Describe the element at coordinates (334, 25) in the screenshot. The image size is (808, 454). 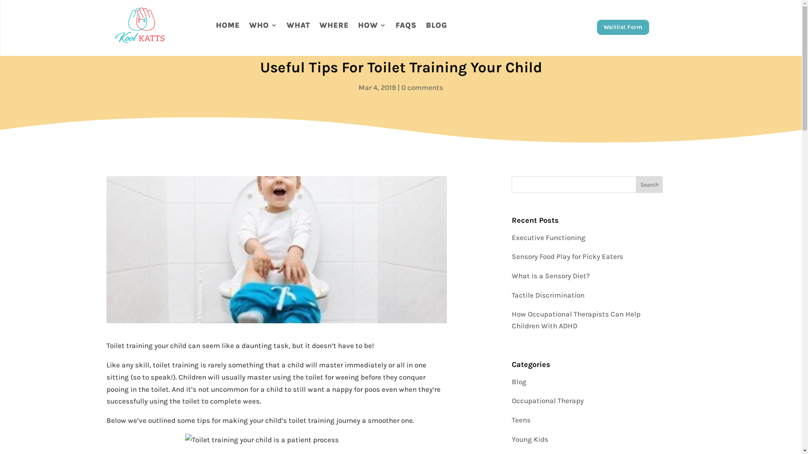
I see `WHERE` at that location.